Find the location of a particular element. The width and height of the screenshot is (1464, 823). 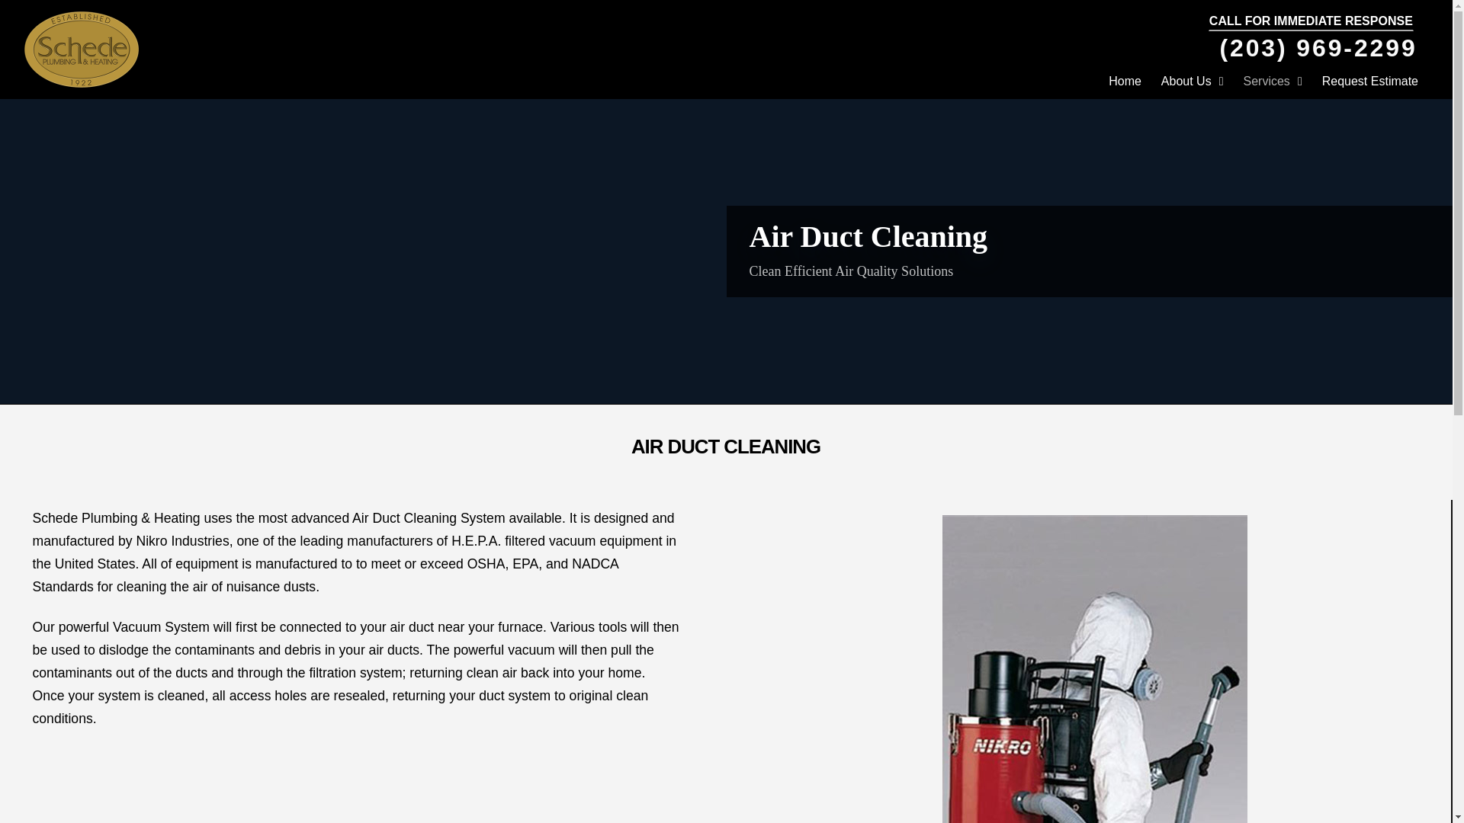

Request Estimate is located at coordinates (1369, 82).